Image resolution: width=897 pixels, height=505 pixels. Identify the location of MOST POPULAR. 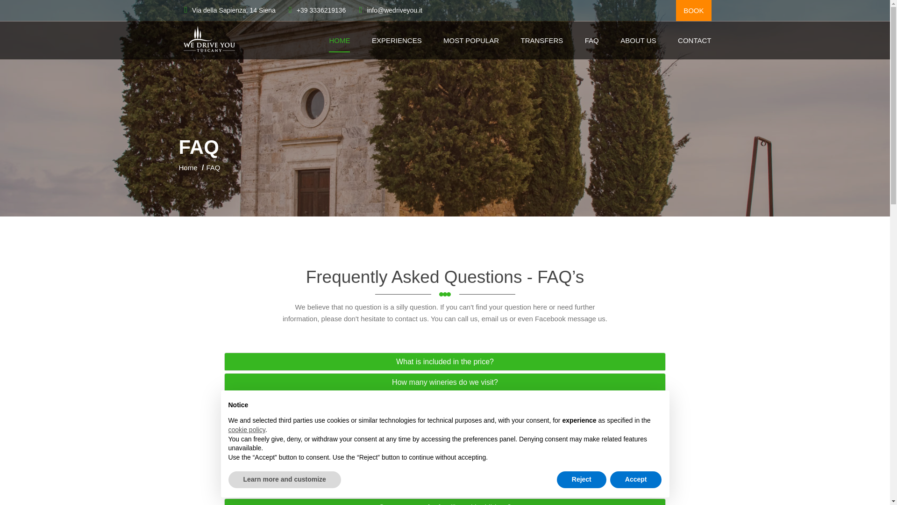
(471, 40).